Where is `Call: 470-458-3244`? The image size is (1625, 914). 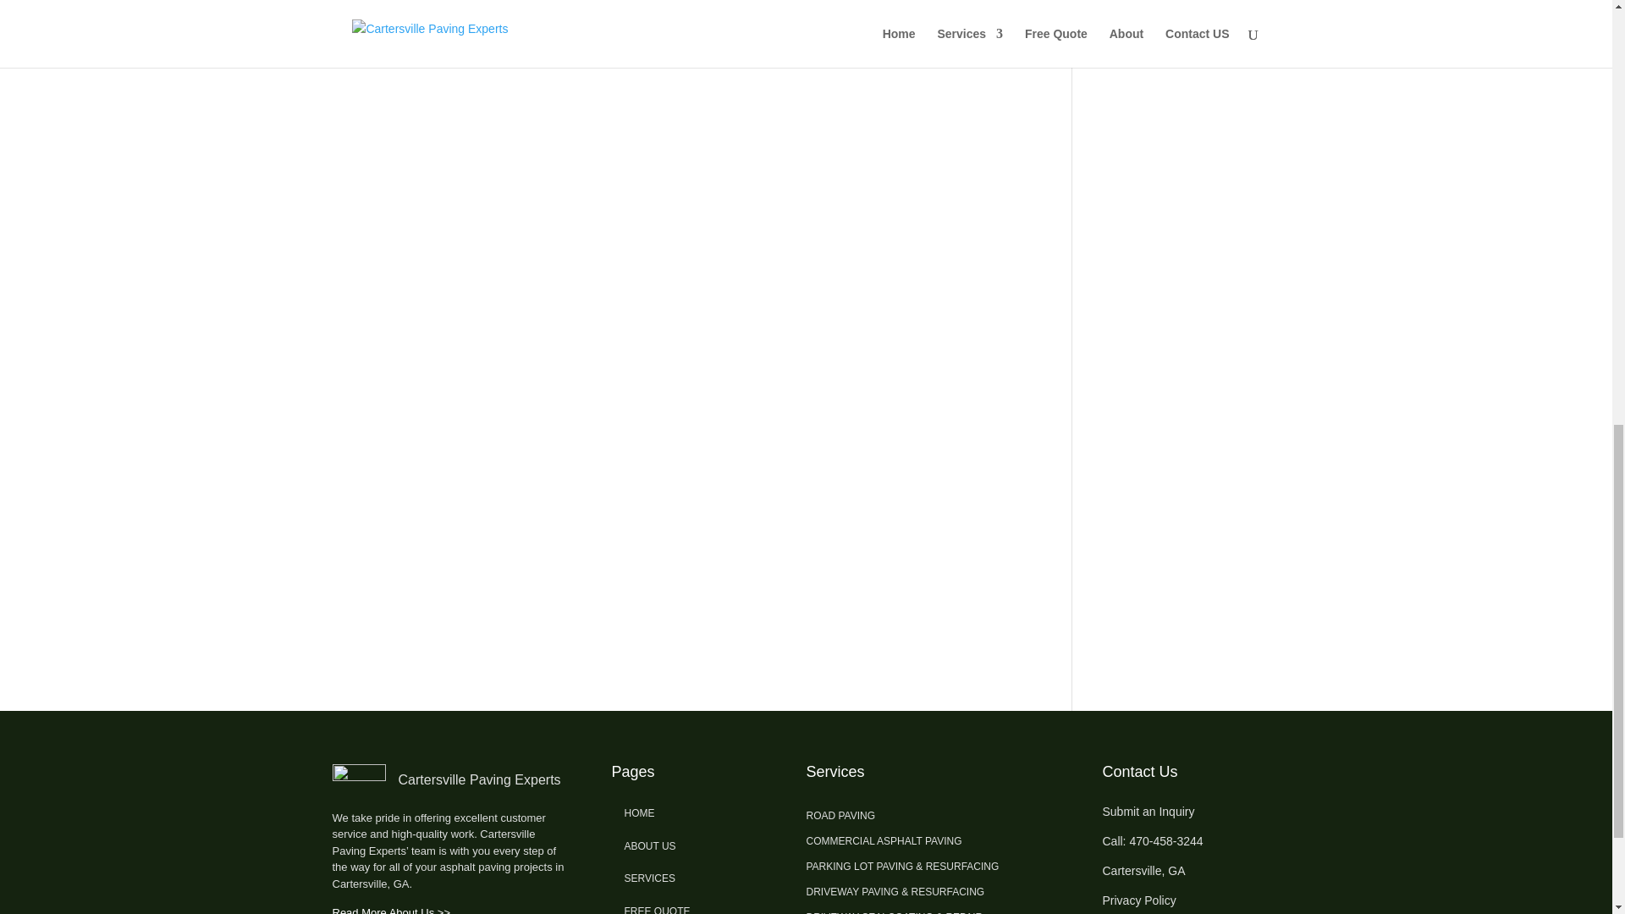
Call: 470-458-3244 is located at coordinates (1151, 841).